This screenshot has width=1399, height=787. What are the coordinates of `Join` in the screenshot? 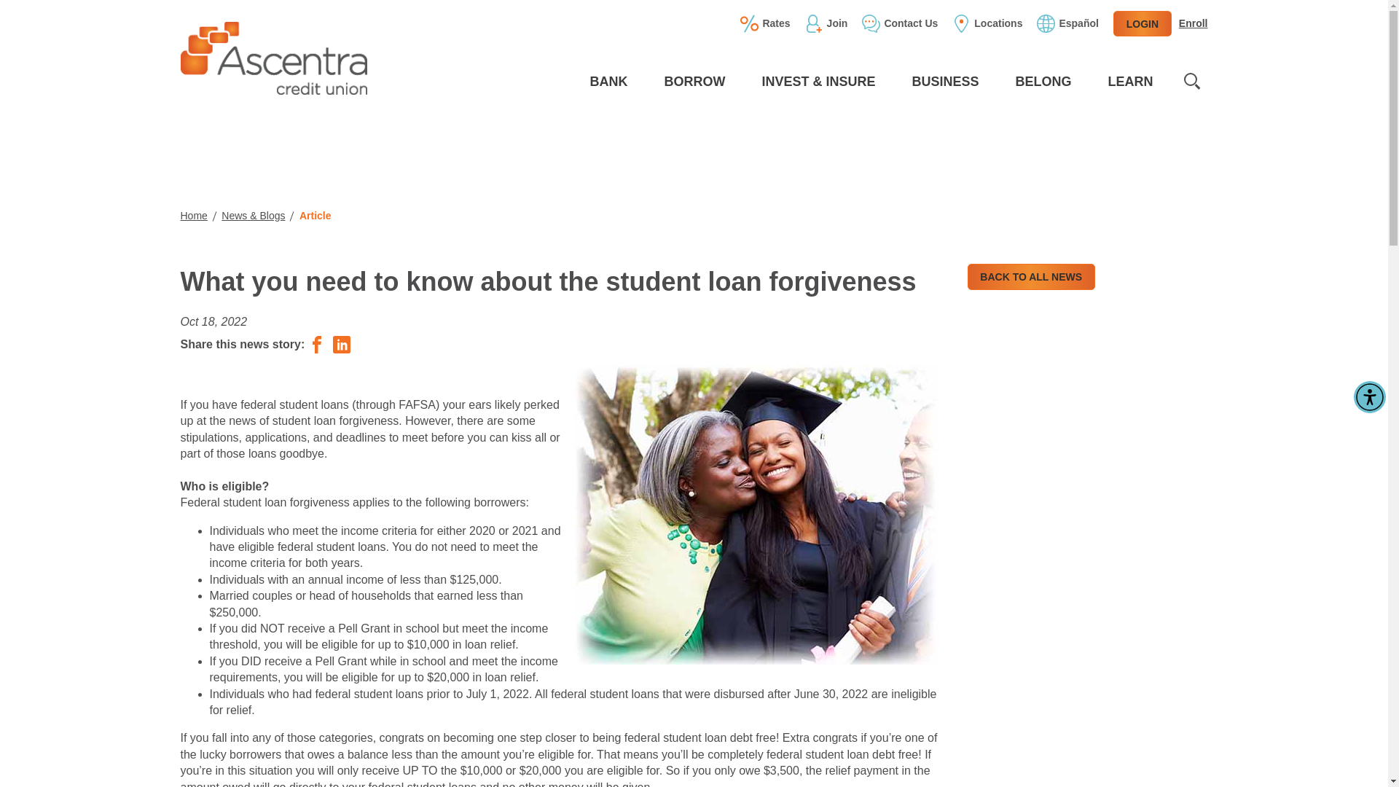 It's located at (826, 23).